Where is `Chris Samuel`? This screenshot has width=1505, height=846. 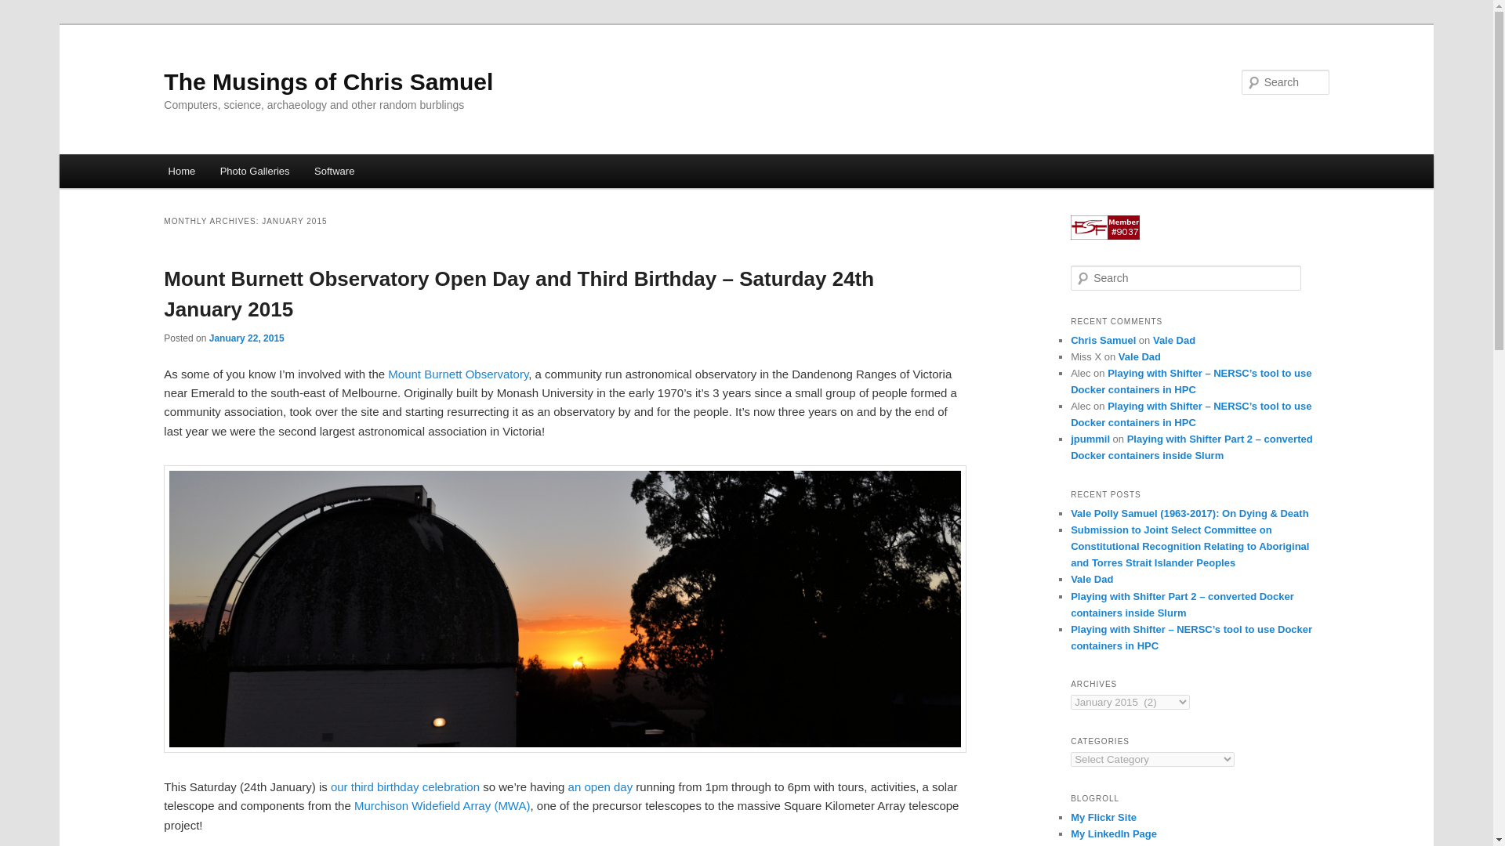
Chris Samuel is located at coordinates (1103, 340).